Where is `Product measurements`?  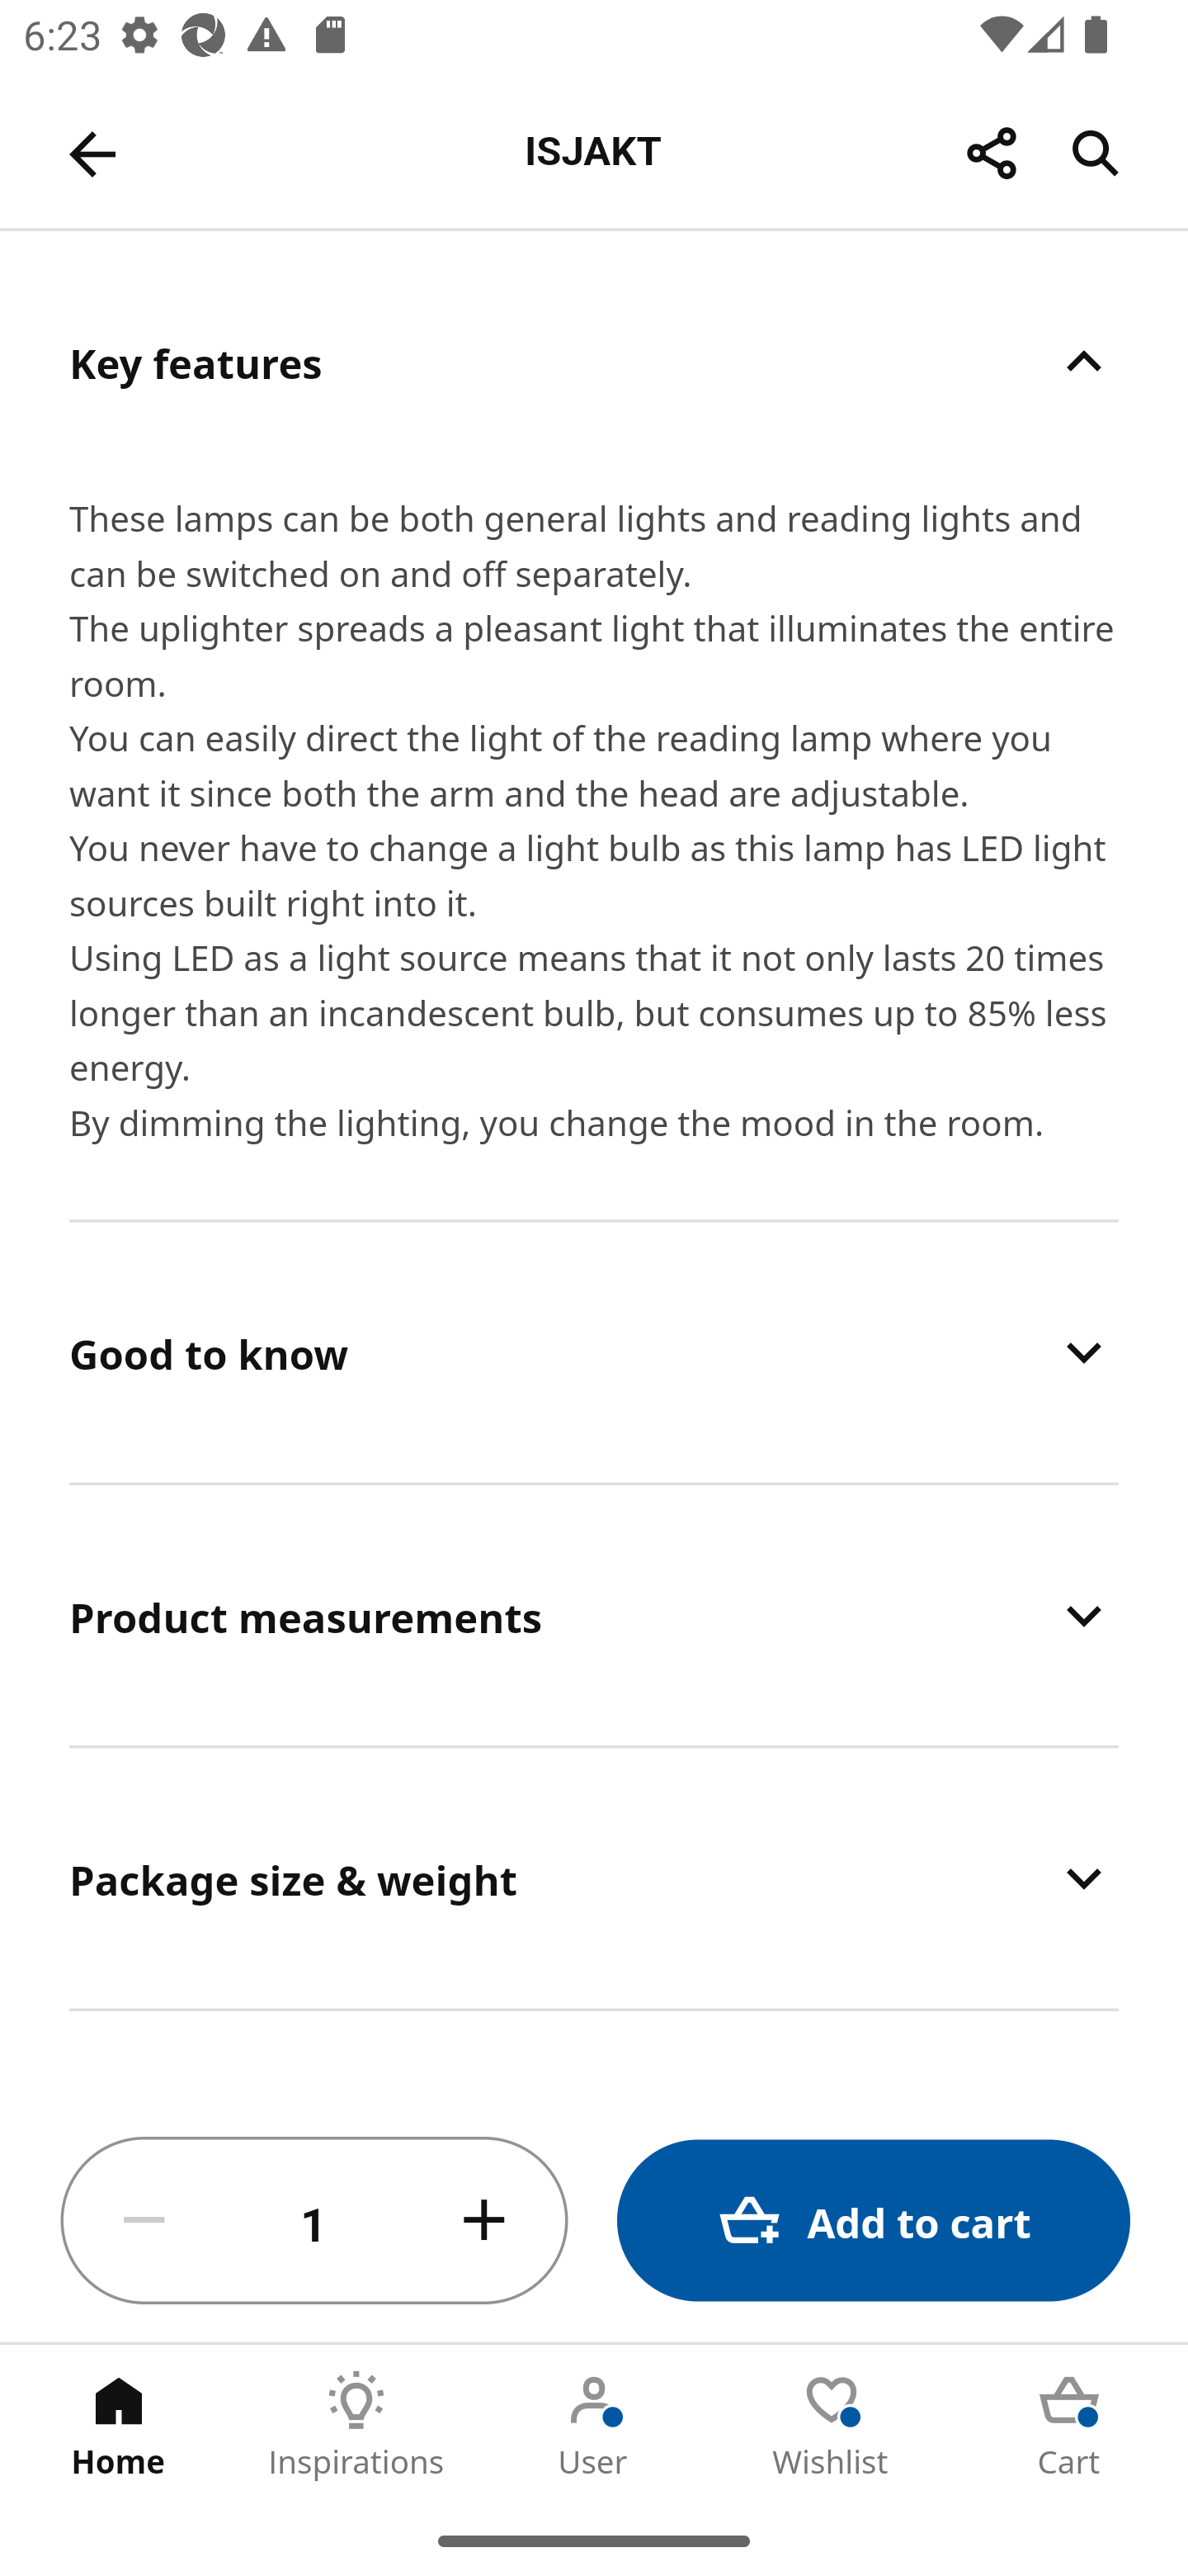
Product measurements is located at coordinates (594, 1617).